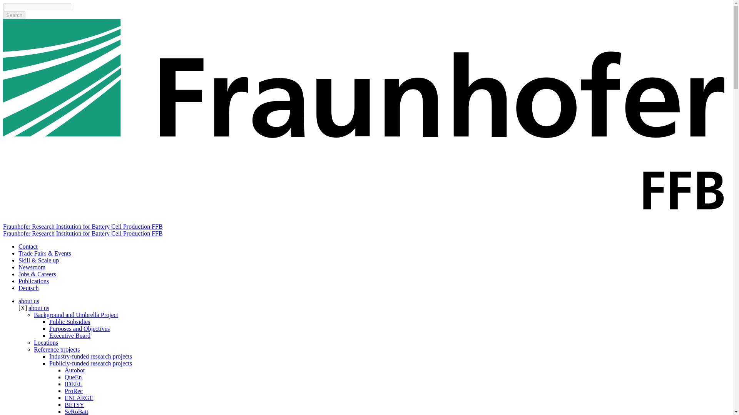  What do you see at coordinates (14, 15) in the screenshot?
I see `Search` at bounding box center [14, 15].